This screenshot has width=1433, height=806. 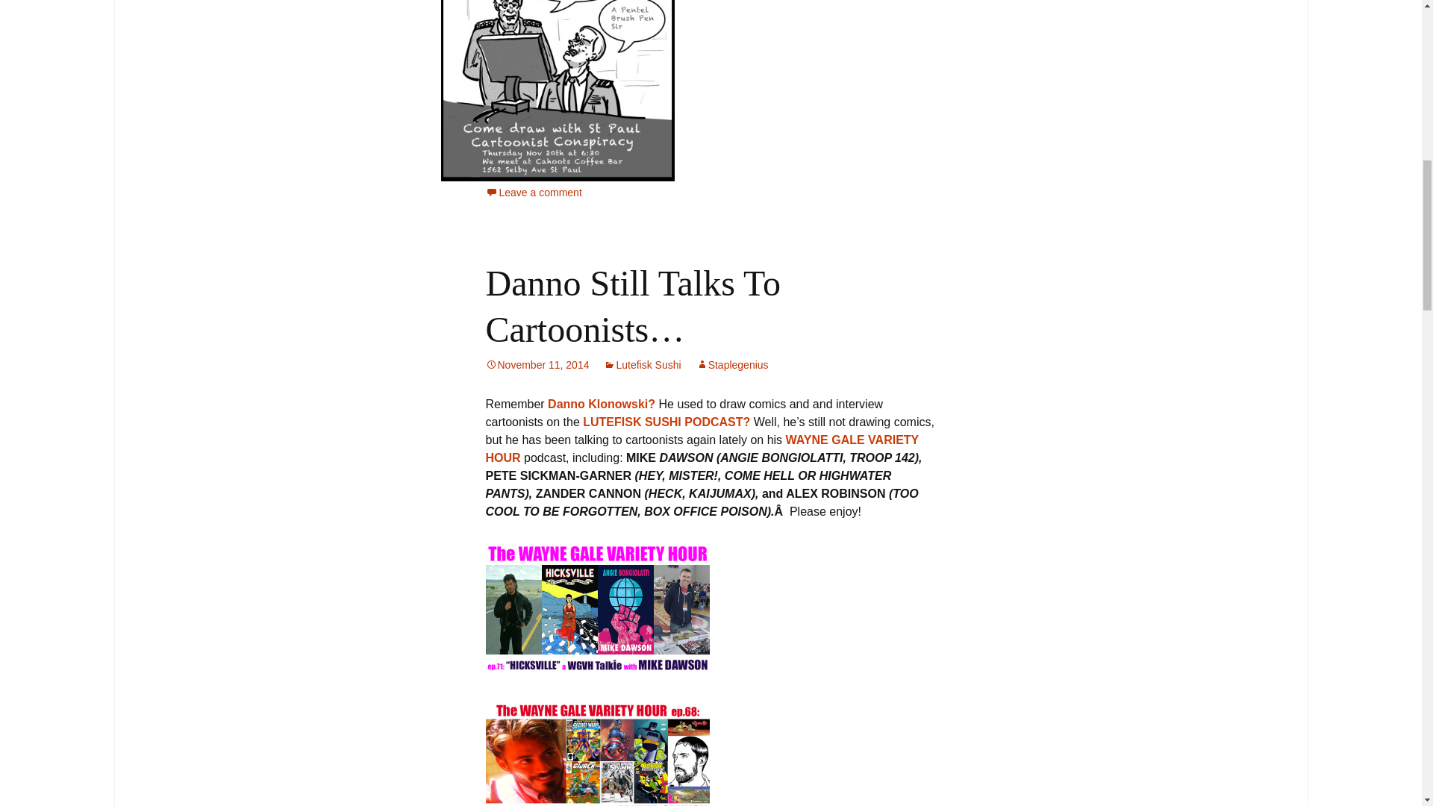 What do you see at coordinates (732, 364) in the screenshot?
I see `Staplegenius` at bounding box center [732, 364].